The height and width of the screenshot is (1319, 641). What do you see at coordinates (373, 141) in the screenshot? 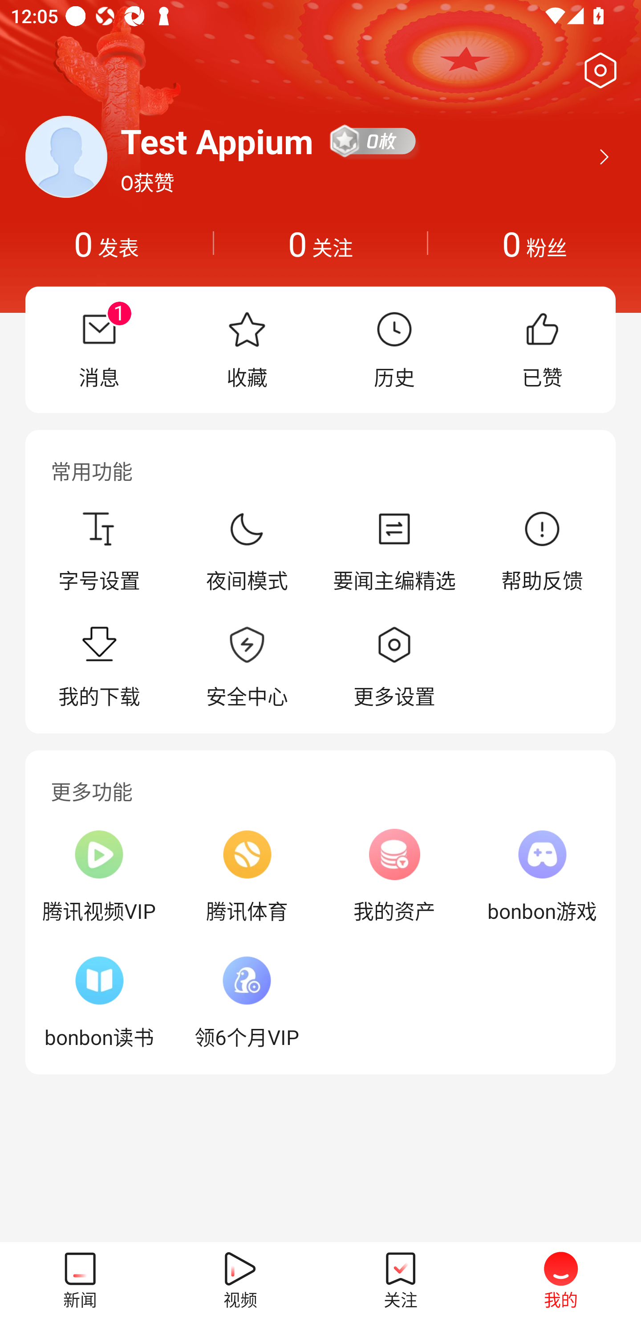
I see `0枚勋章，可点击` at bounding box center [373, 141].